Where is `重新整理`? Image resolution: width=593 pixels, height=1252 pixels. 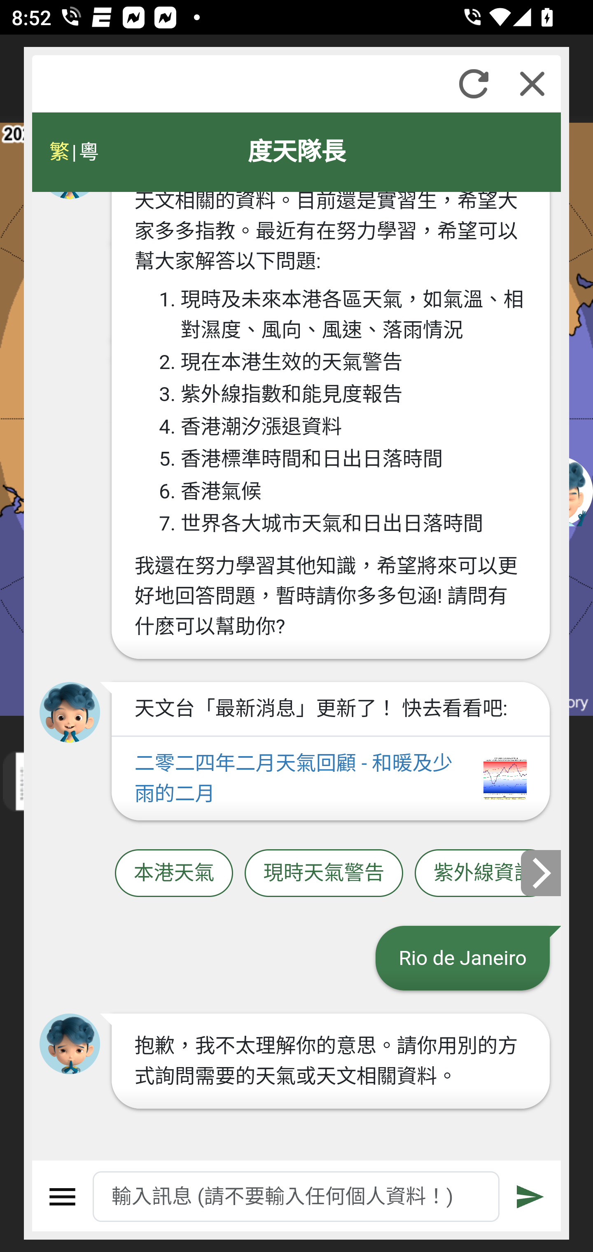 重新整理 is located at coordinates (474, 84).